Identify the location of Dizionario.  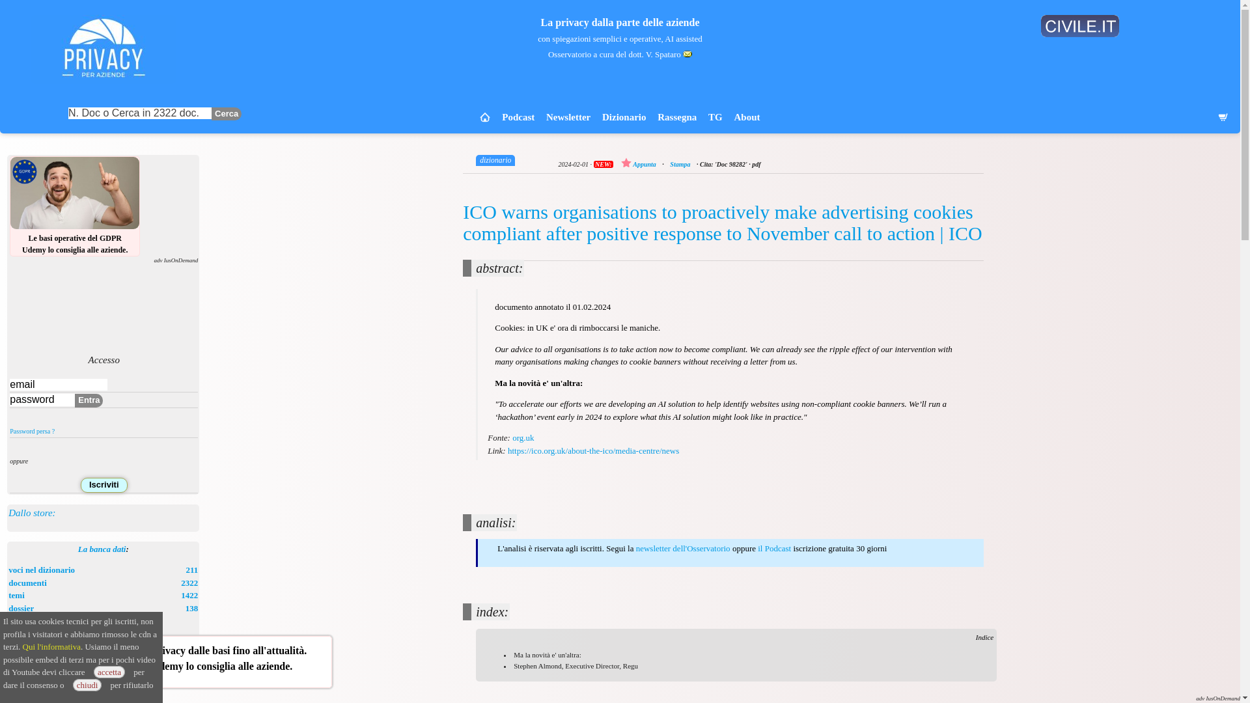
(495, 159).